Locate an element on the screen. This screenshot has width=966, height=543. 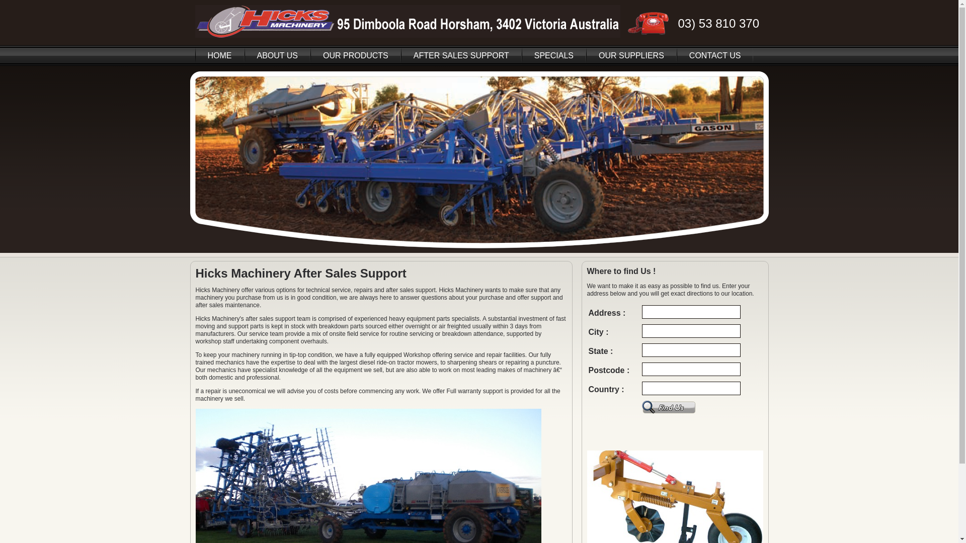
OUR PRODUCTS is located at coordinates (356, 55).